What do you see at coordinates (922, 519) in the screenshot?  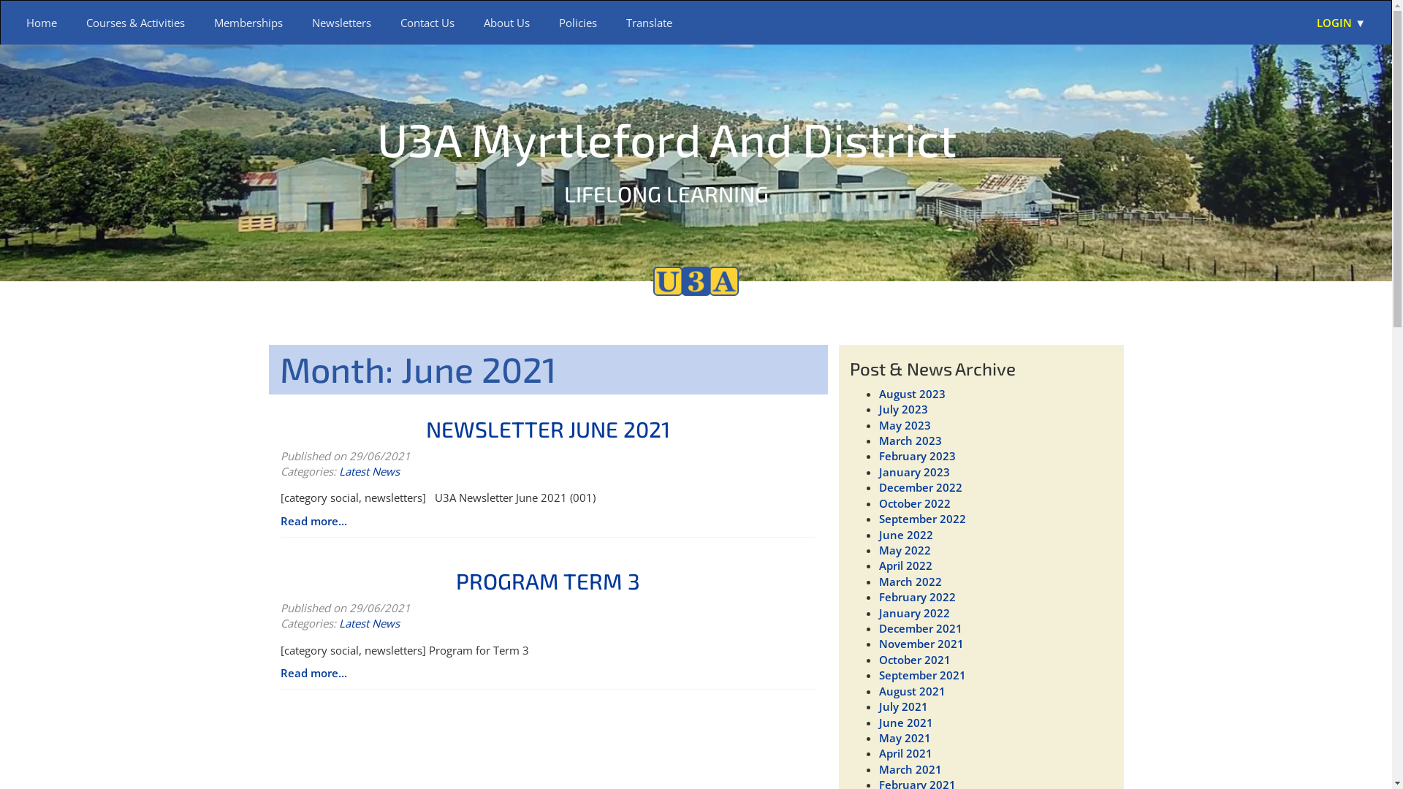 I see `September 2022` at bounding box center [922, 519].